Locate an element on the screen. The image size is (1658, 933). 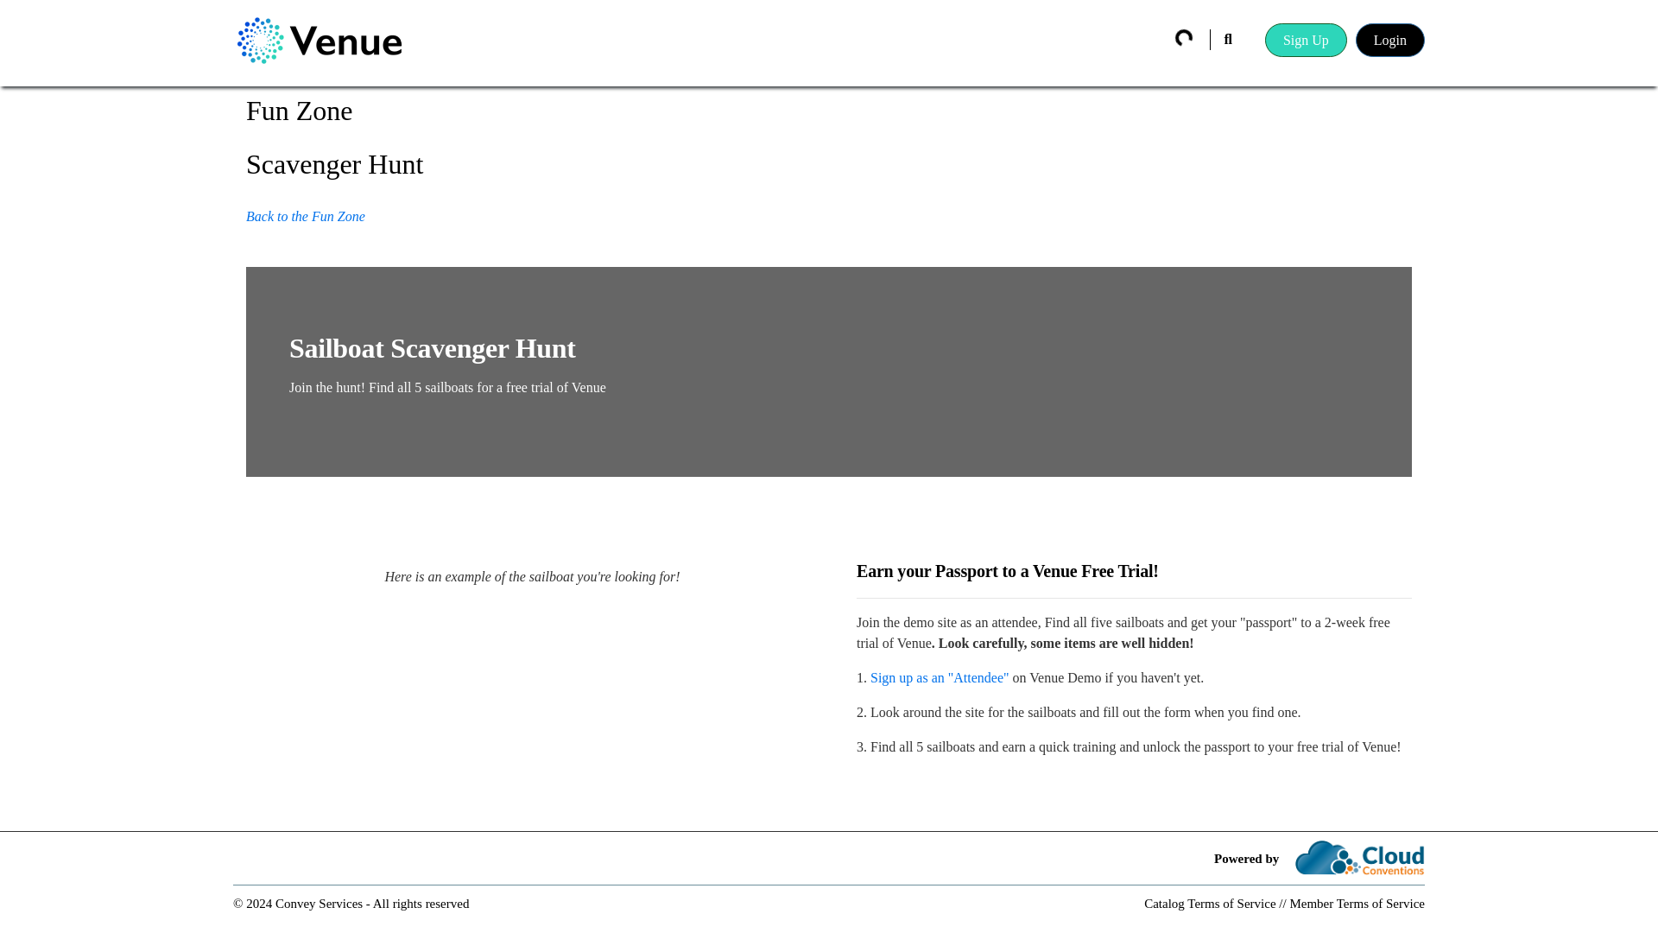
Sign Up is located at coordinates (1306, 38).